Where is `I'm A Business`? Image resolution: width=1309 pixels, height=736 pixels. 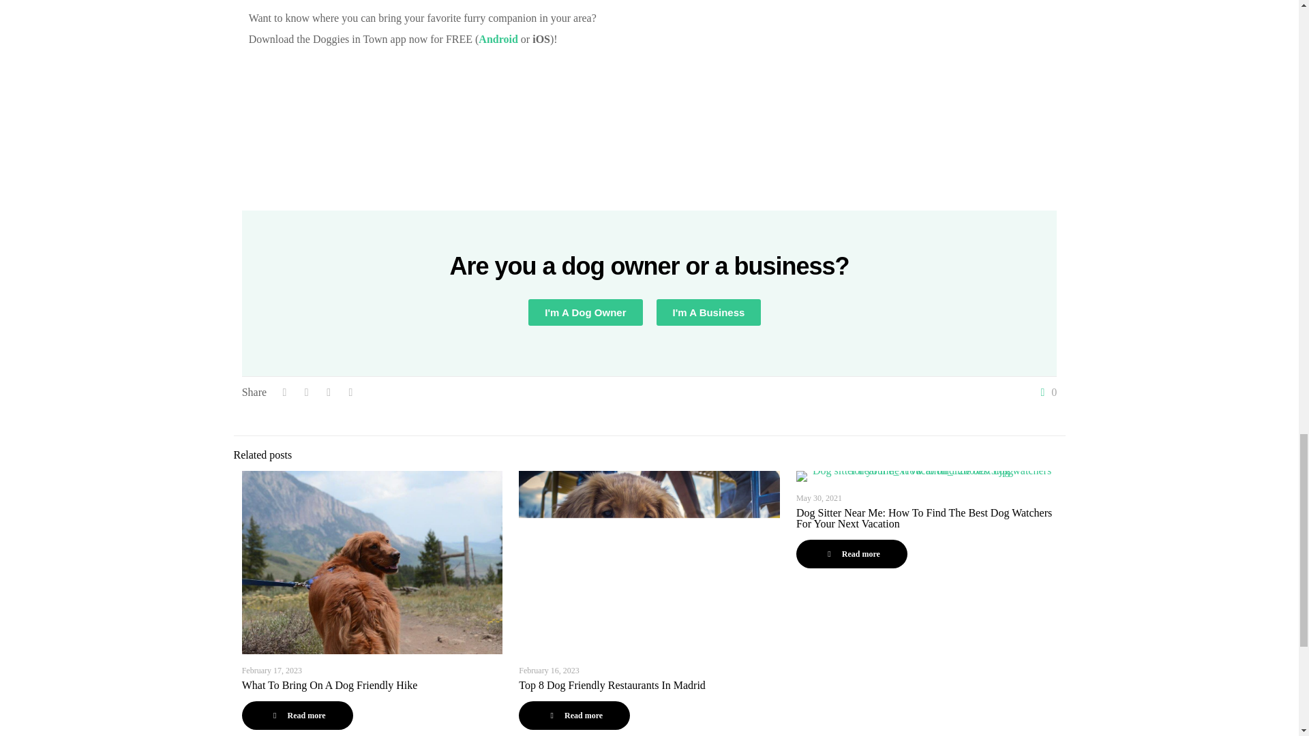 I'm A Business is located at coordinates (708, 312).